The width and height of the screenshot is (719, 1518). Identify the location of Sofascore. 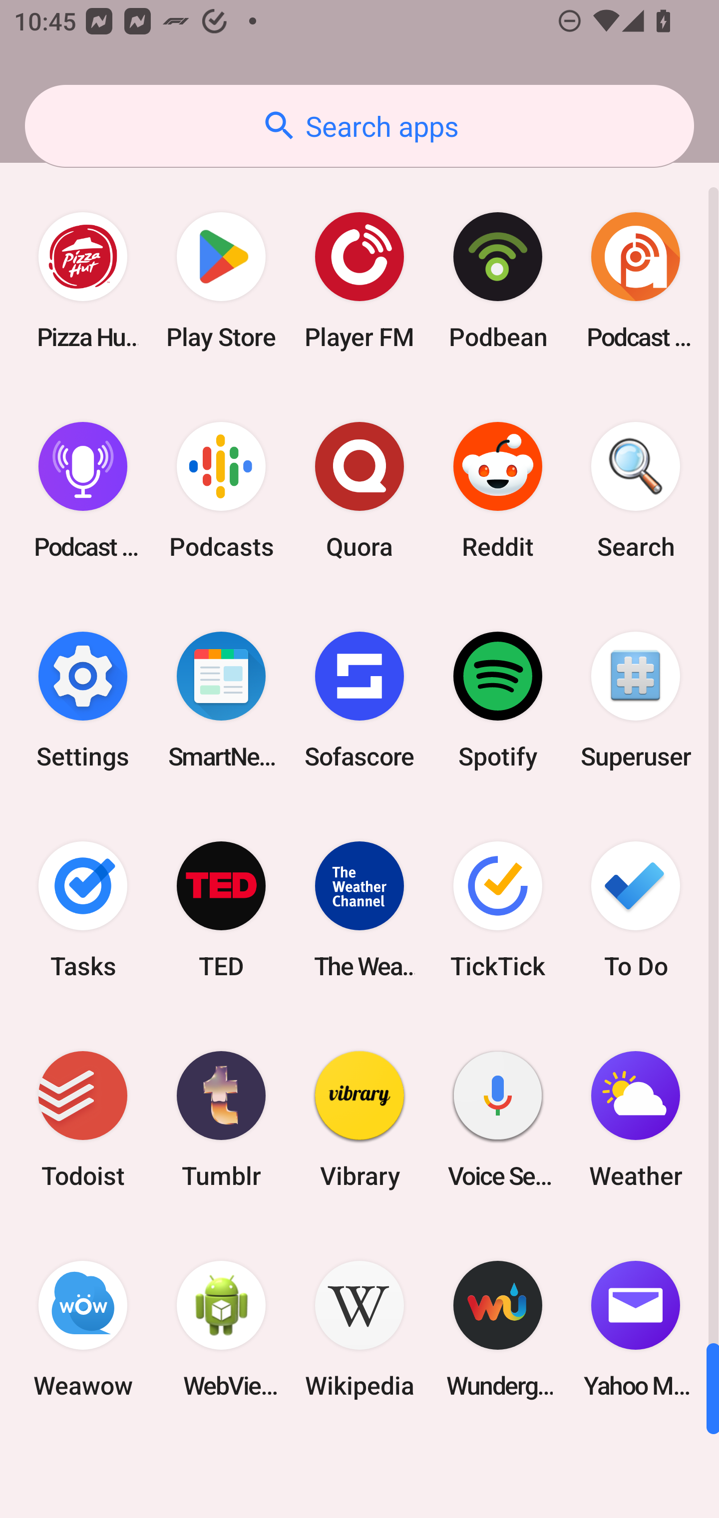
(359, 700).